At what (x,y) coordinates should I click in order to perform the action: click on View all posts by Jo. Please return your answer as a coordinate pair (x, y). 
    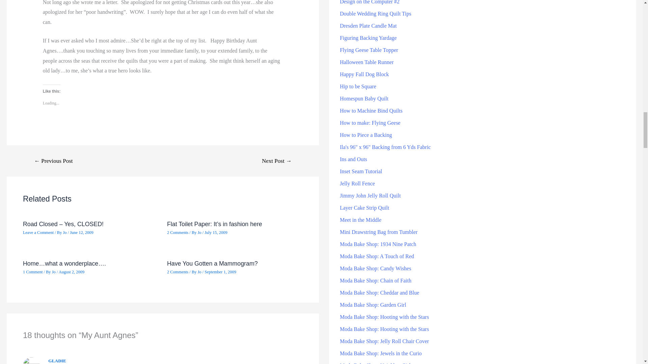
    Looking at the image, I should click on (200, 232).